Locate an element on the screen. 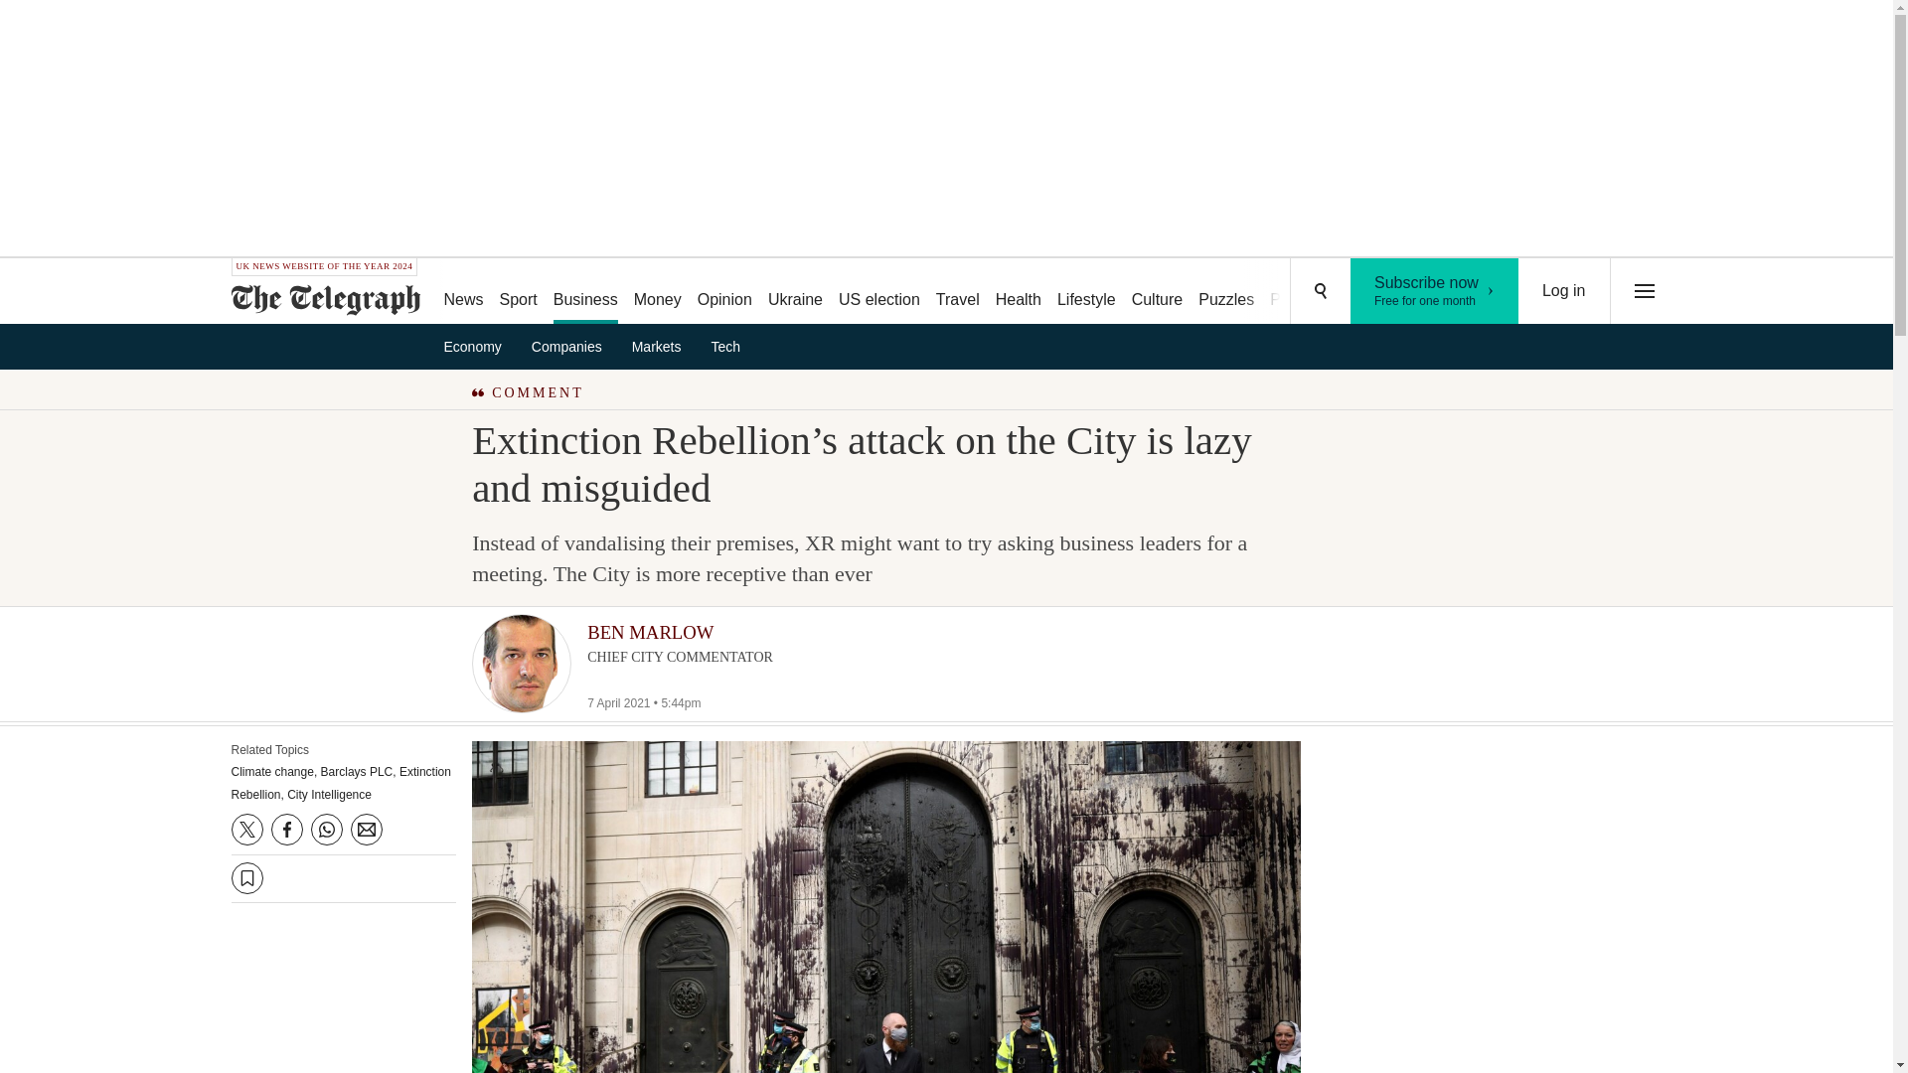  Lifestyle is located at coordinates (1435, 291).